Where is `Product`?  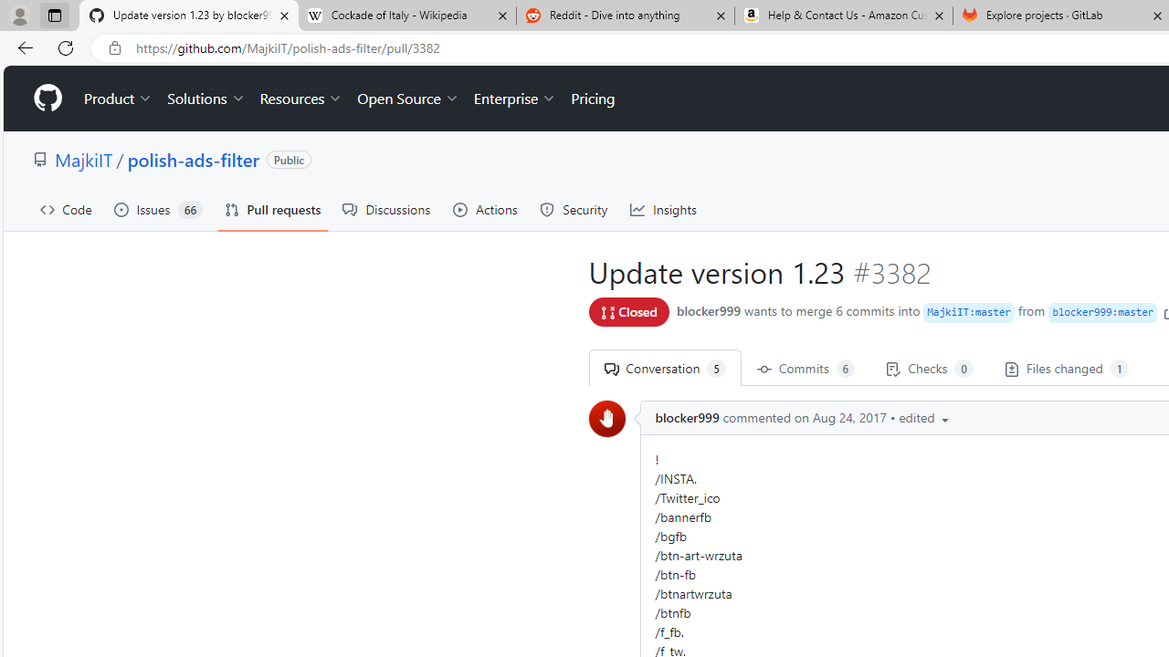
Product is located at coordinates (119, 99).